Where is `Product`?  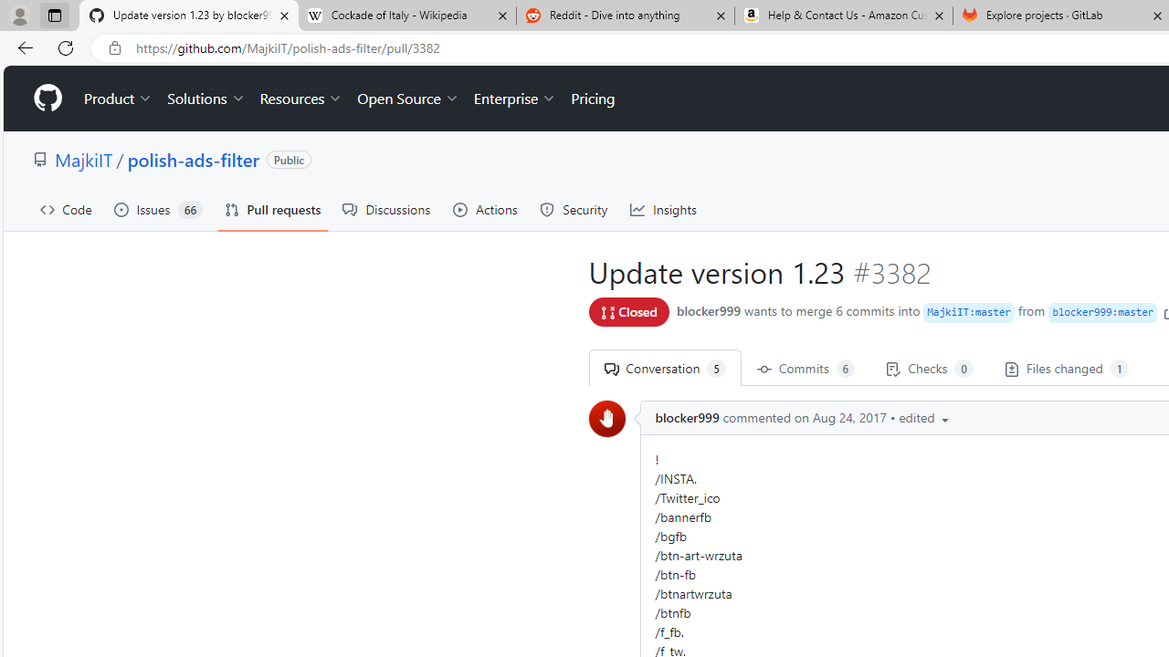
Product is located at coordinates (119, 99).